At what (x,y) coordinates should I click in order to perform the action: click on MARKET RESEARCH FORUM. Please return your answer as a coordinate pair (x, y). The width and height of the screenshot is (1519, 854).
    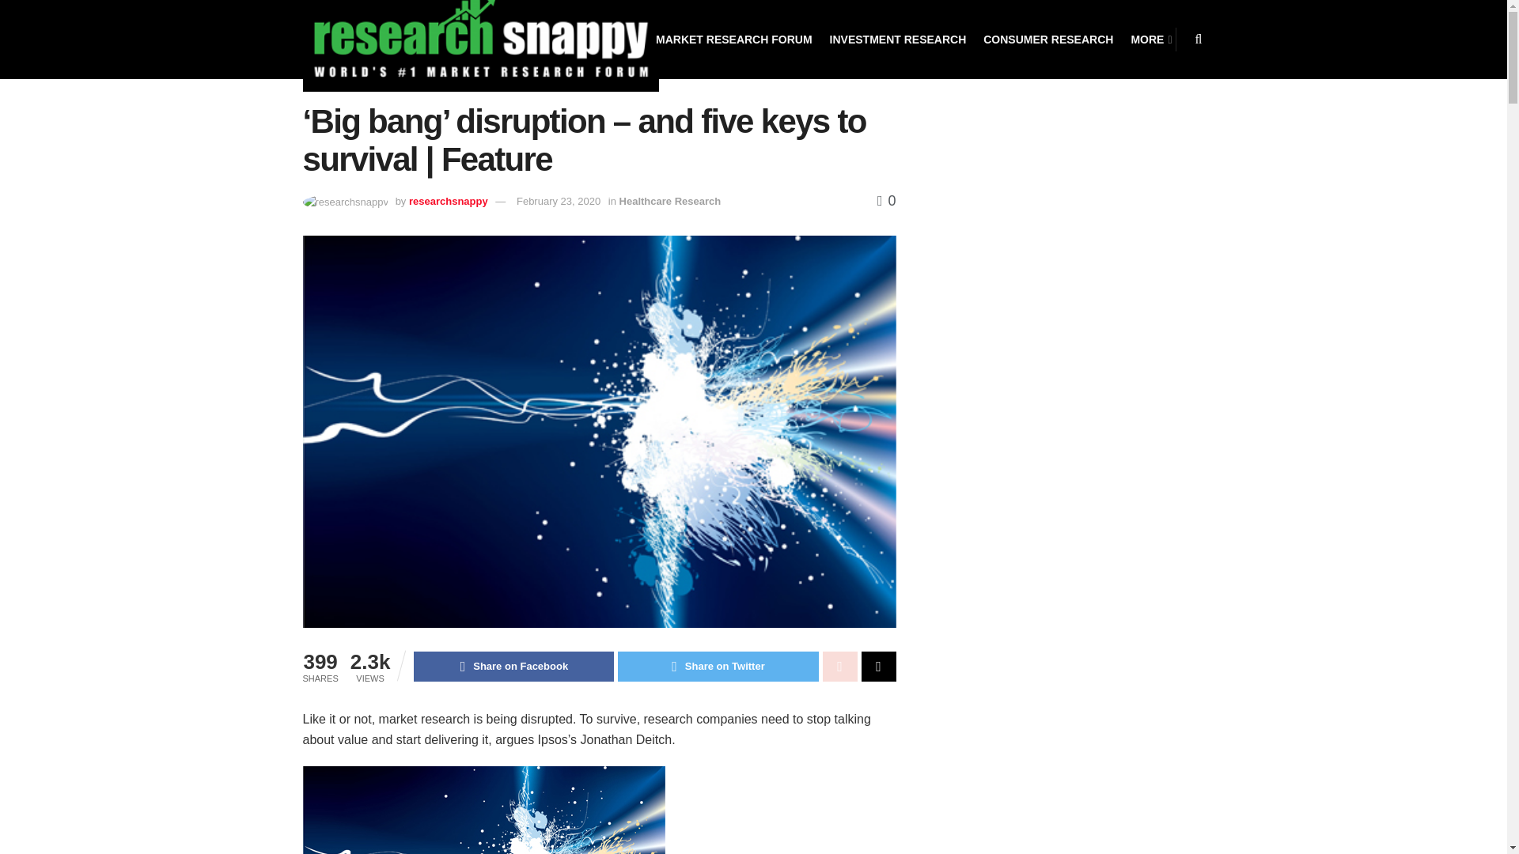
    Looking at the image, I should click on (734, 40).